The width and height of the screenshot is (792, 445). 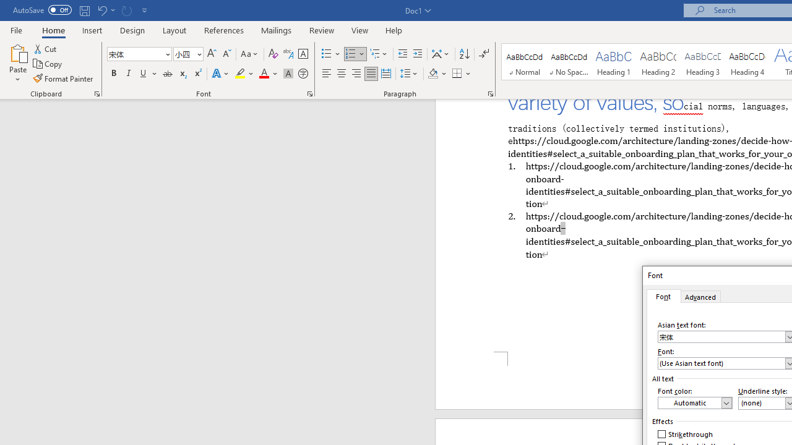 I want to click on Can't Repeat, so click(x=126, y=10).